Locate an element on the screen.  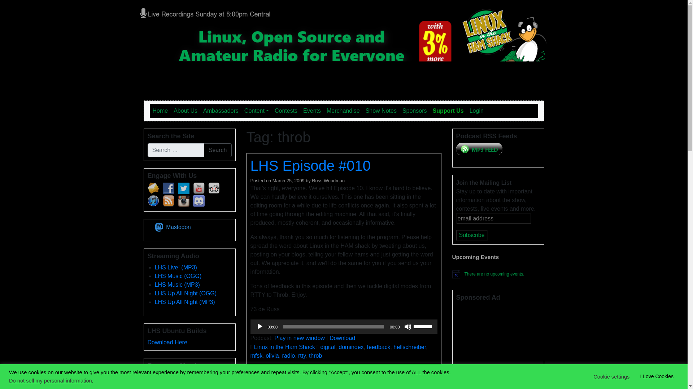
Download Here is located at coordinates (167, 342).